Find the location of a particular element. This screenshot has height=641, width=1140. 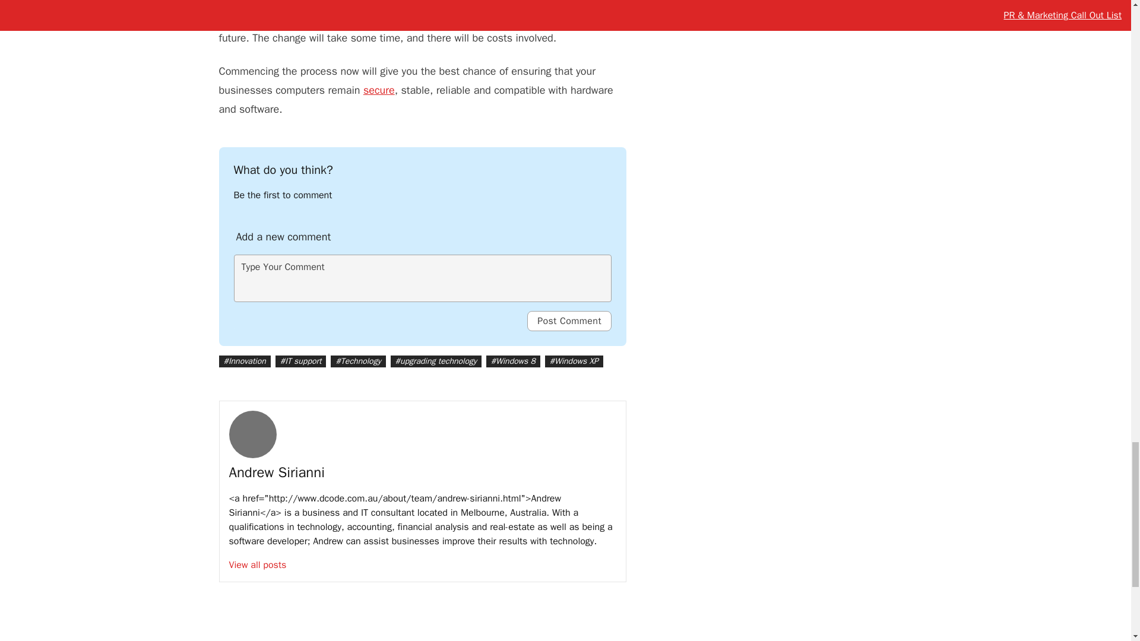

secure is located at coordinates (379, 90).